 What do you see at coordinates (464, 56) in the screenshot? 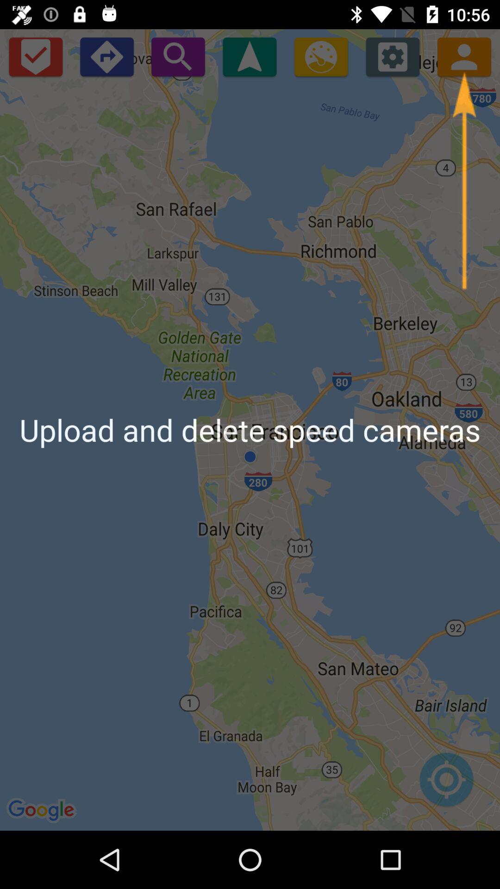
I see `open account tab` at bounding box center [464, 56].